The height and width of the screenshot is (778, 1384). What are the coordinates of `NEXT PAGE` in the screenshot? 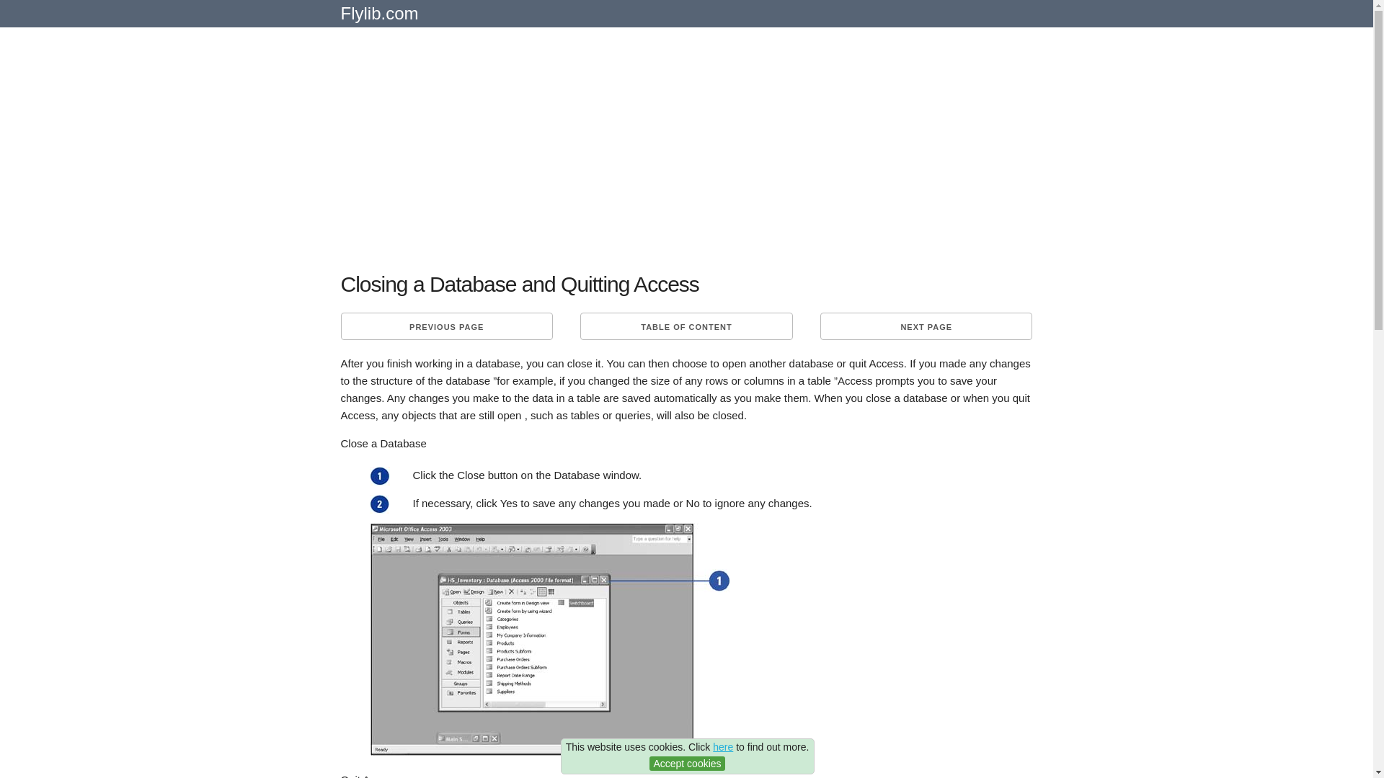 It's located at (926, 326).